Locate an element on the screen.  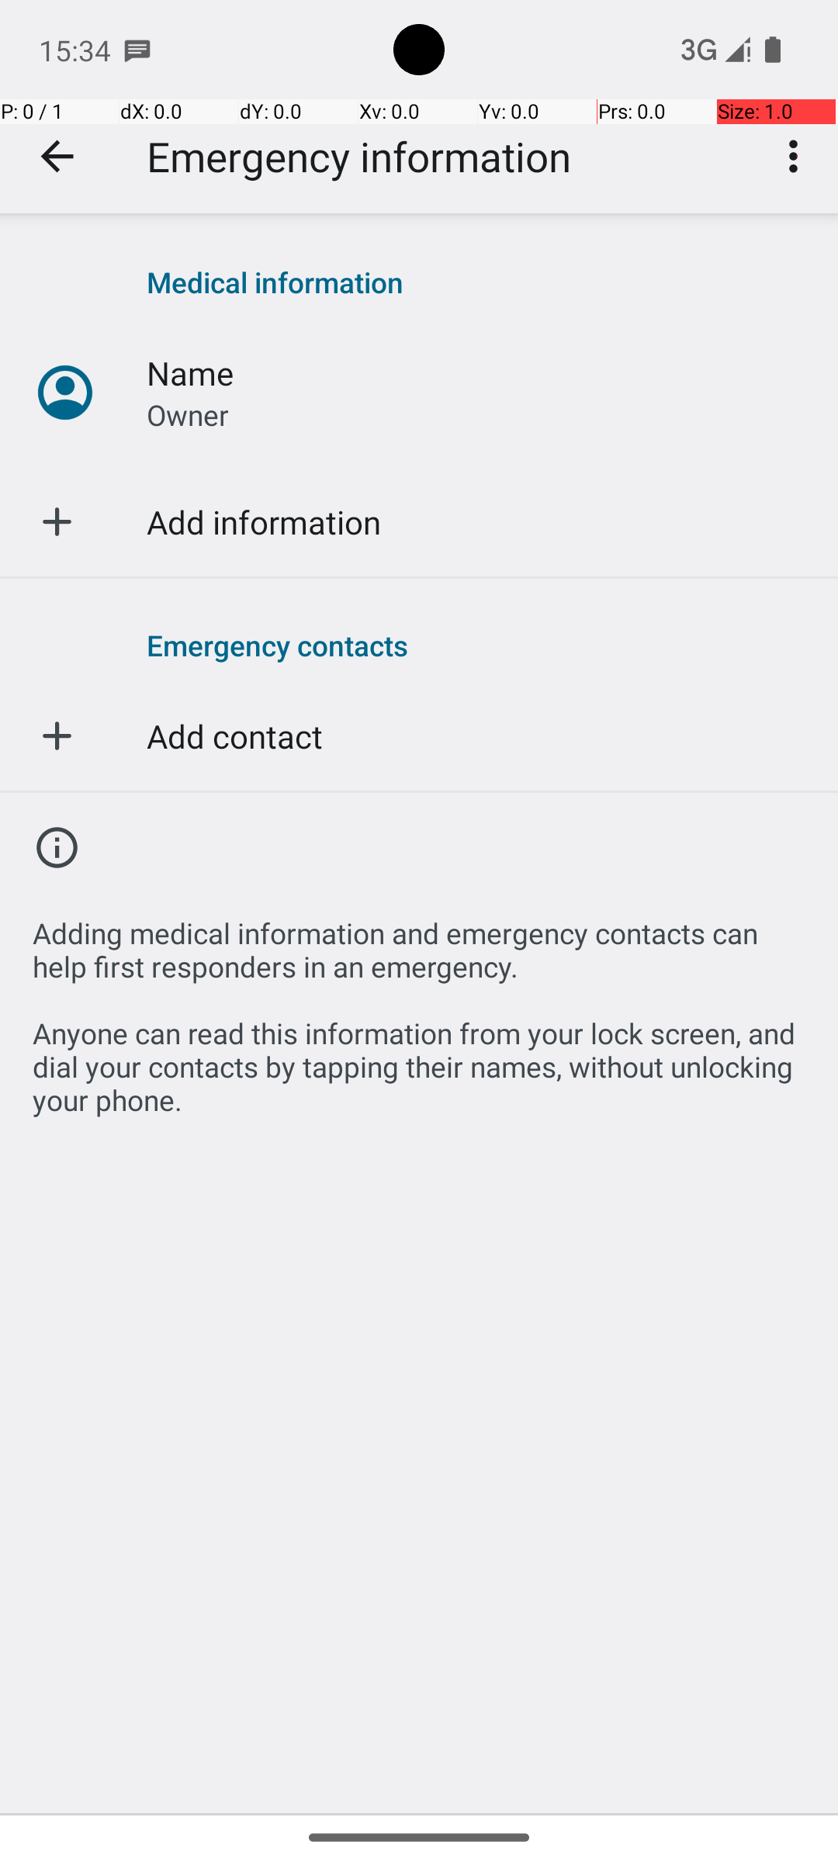
Add information is located at coordinates (264, 521).